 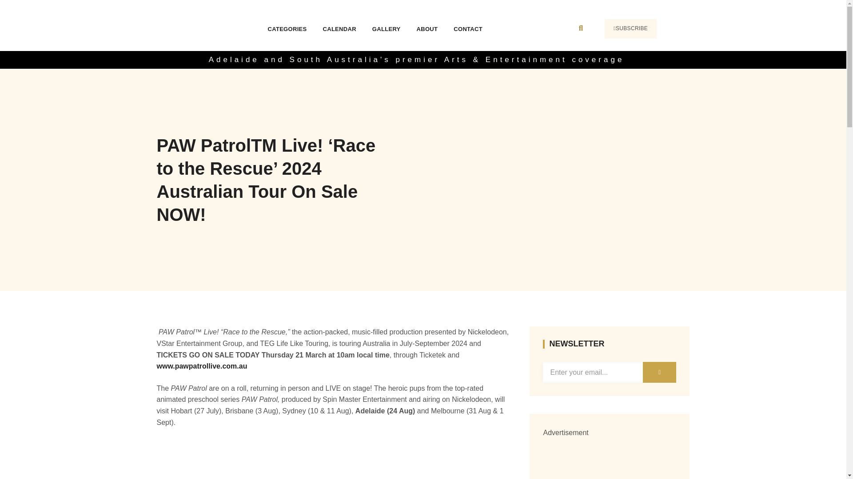 I want to click on ABOUT, so click(x=427, y=28).